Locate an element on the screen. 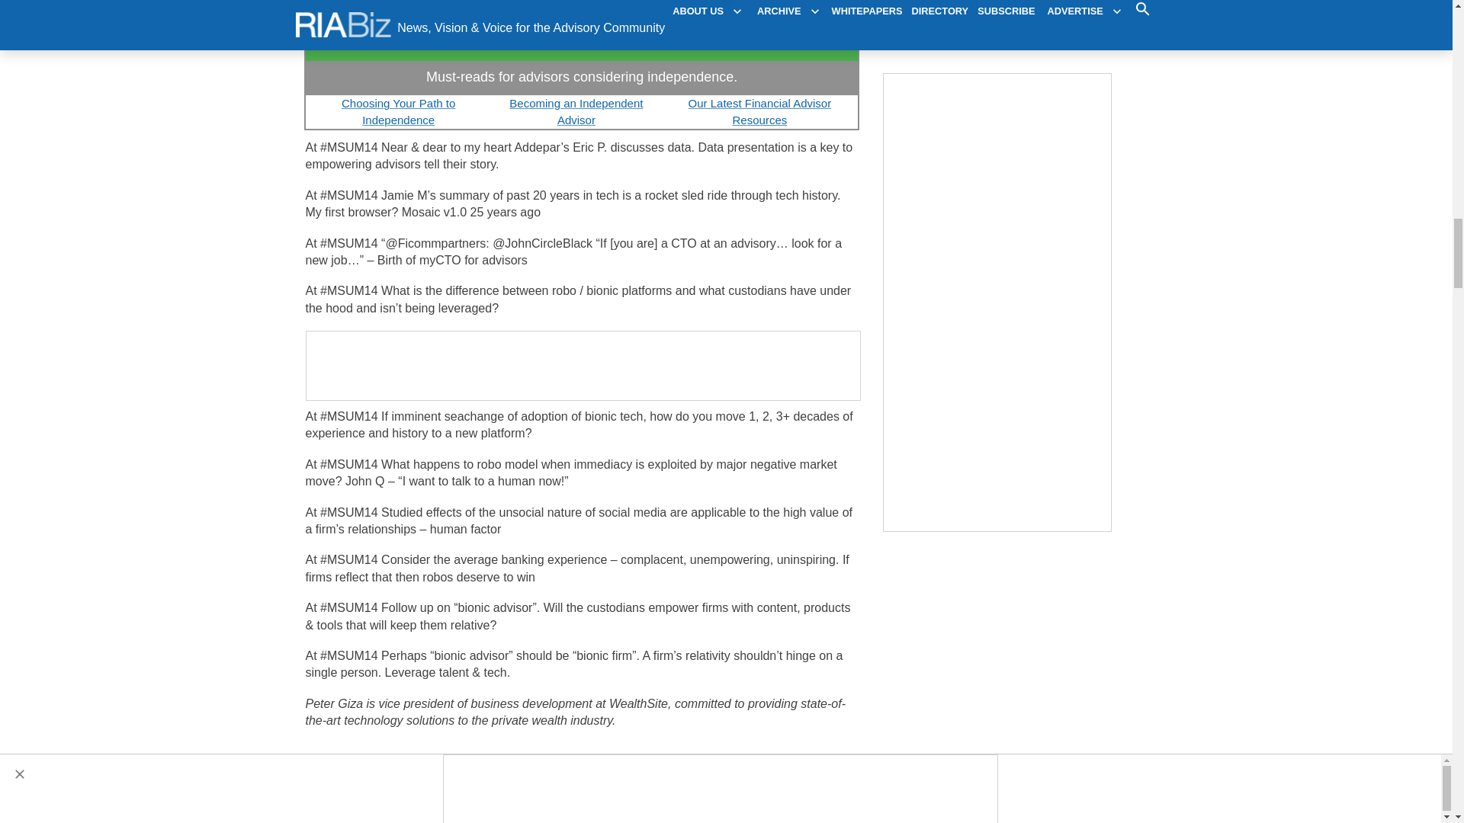 Image resolution: width=1464 pixels, height=823 pixels. Jon Stein is located at coordinates (569, 811).